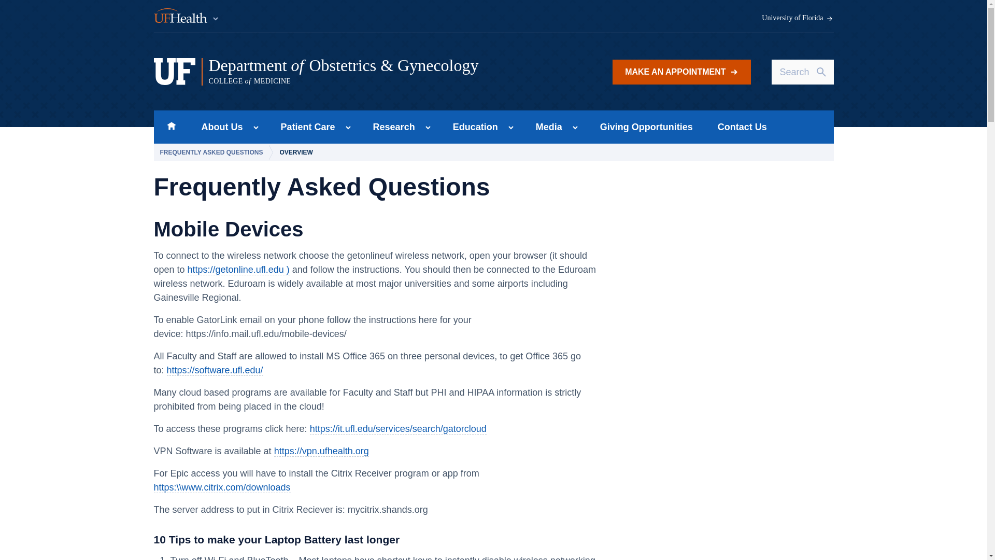 Image resolution: width=995 pixels, height=560 pixels. What do you see at coordinates (681, 72) in the screenshot?
I see `MAKE AN APPOINTMENT` at bounding box center [681, 72].